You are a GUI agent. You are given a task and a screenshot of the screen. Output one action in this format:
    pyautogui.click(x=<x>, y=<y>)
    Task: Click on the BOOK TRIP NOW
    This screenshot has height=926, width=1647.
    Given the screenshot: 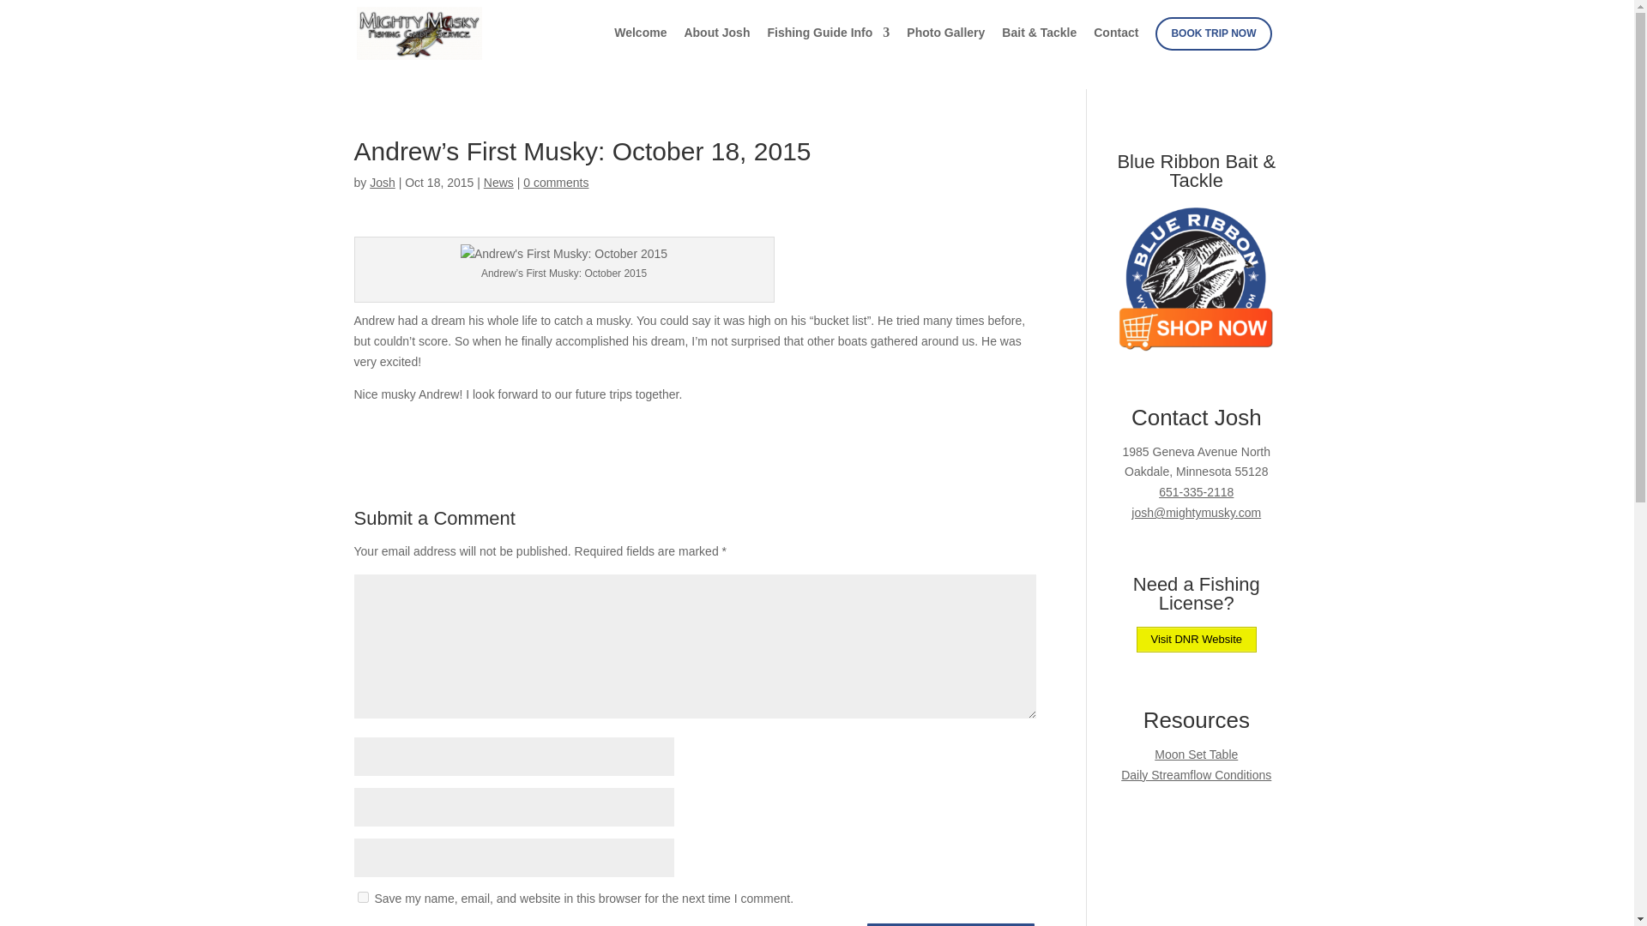 What is the action you would take?
    pyautogui.click(x=1213, y=34)
    